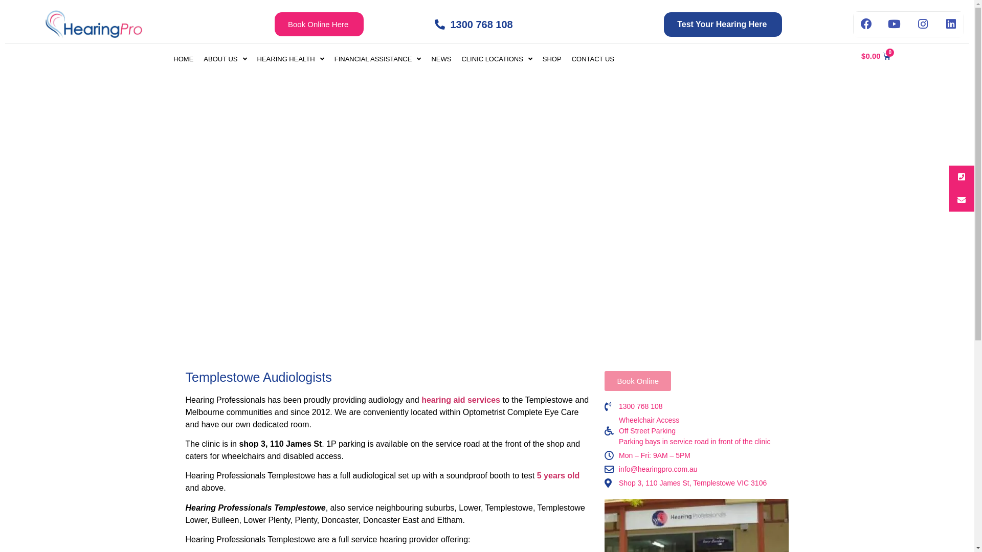  What do you see at coordinates (225, 59) in the screenshot?
I see `ABOUT US` at bounding box center [225, 59].